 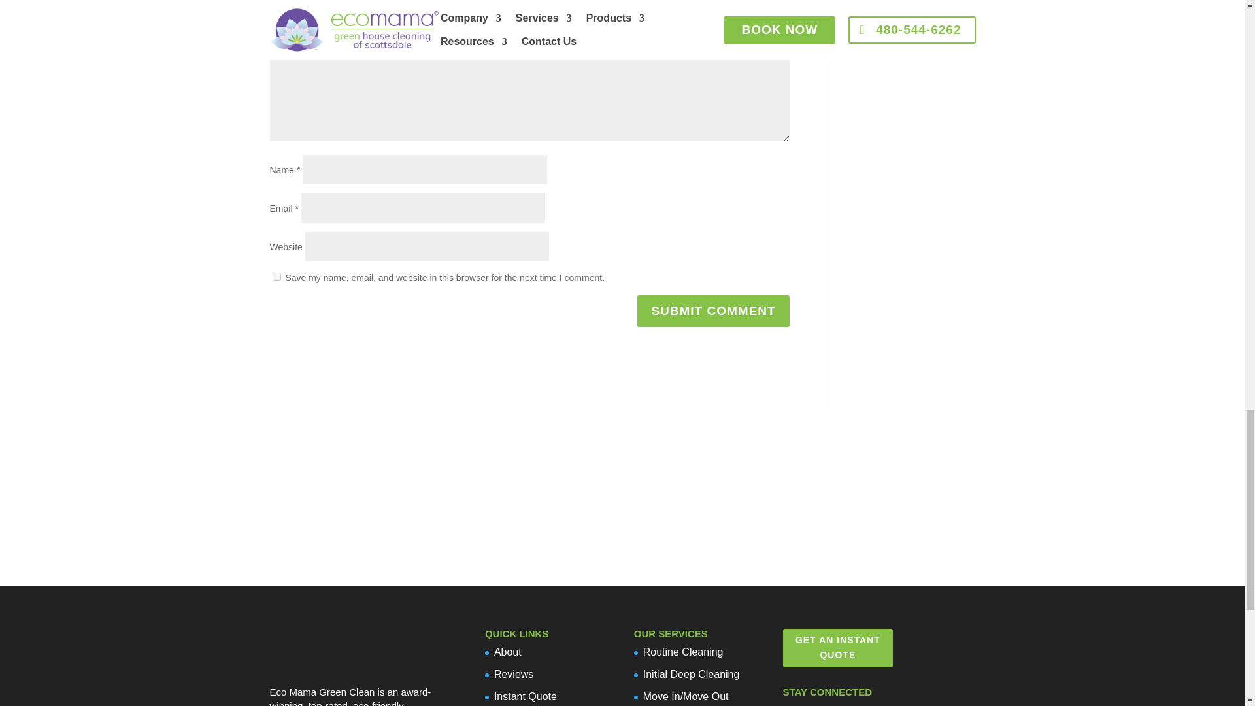 What do you see at coordinates (276, 276) in the screenshot?
I see `yes` at bounding box center [276, 276].